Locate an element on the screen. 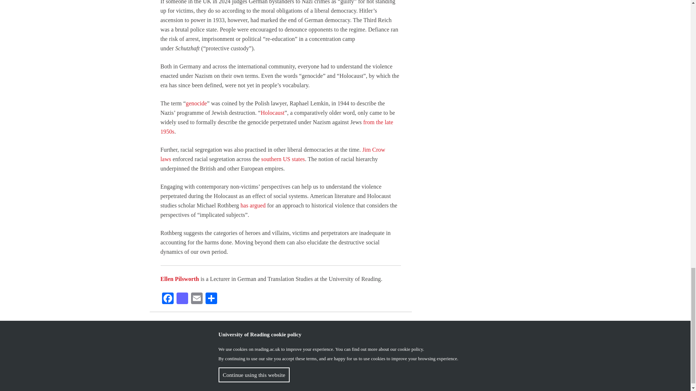 The image size is (696, 391). View all posts tagged German is located at coordinates (203, 326).